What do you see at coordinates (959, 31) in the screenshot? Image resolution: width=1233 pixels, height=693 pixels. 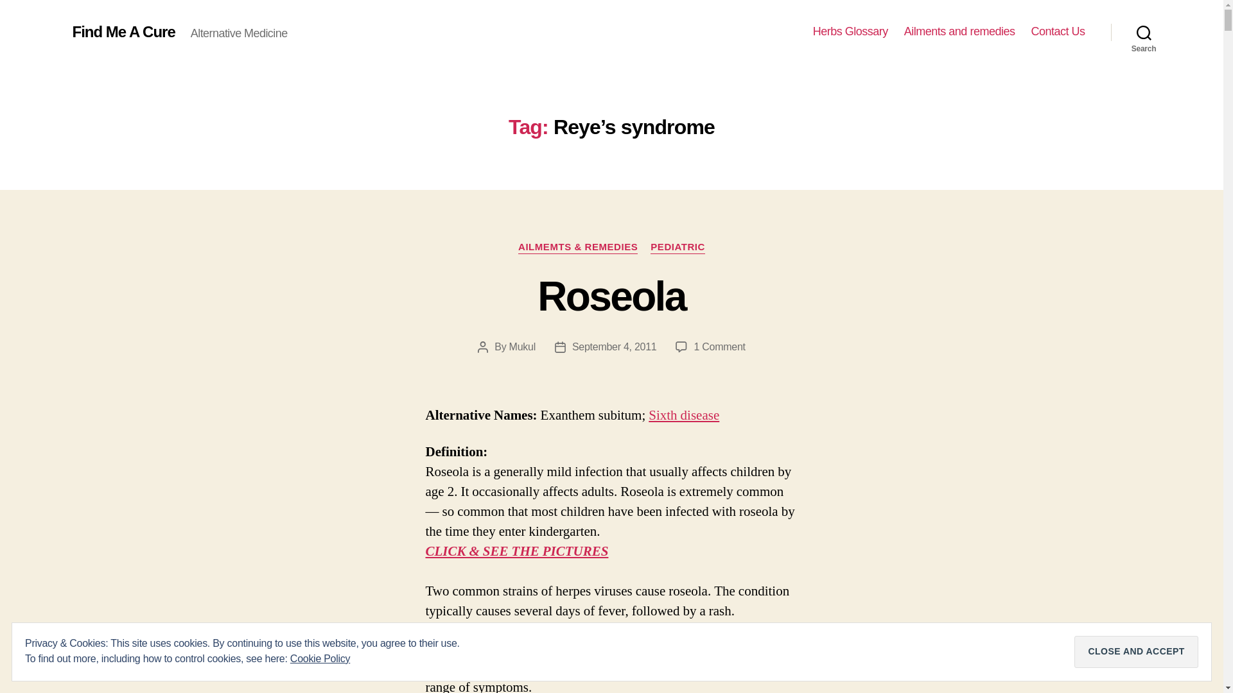 I see `Ailments and remedies` at bounding box center [959, 31].